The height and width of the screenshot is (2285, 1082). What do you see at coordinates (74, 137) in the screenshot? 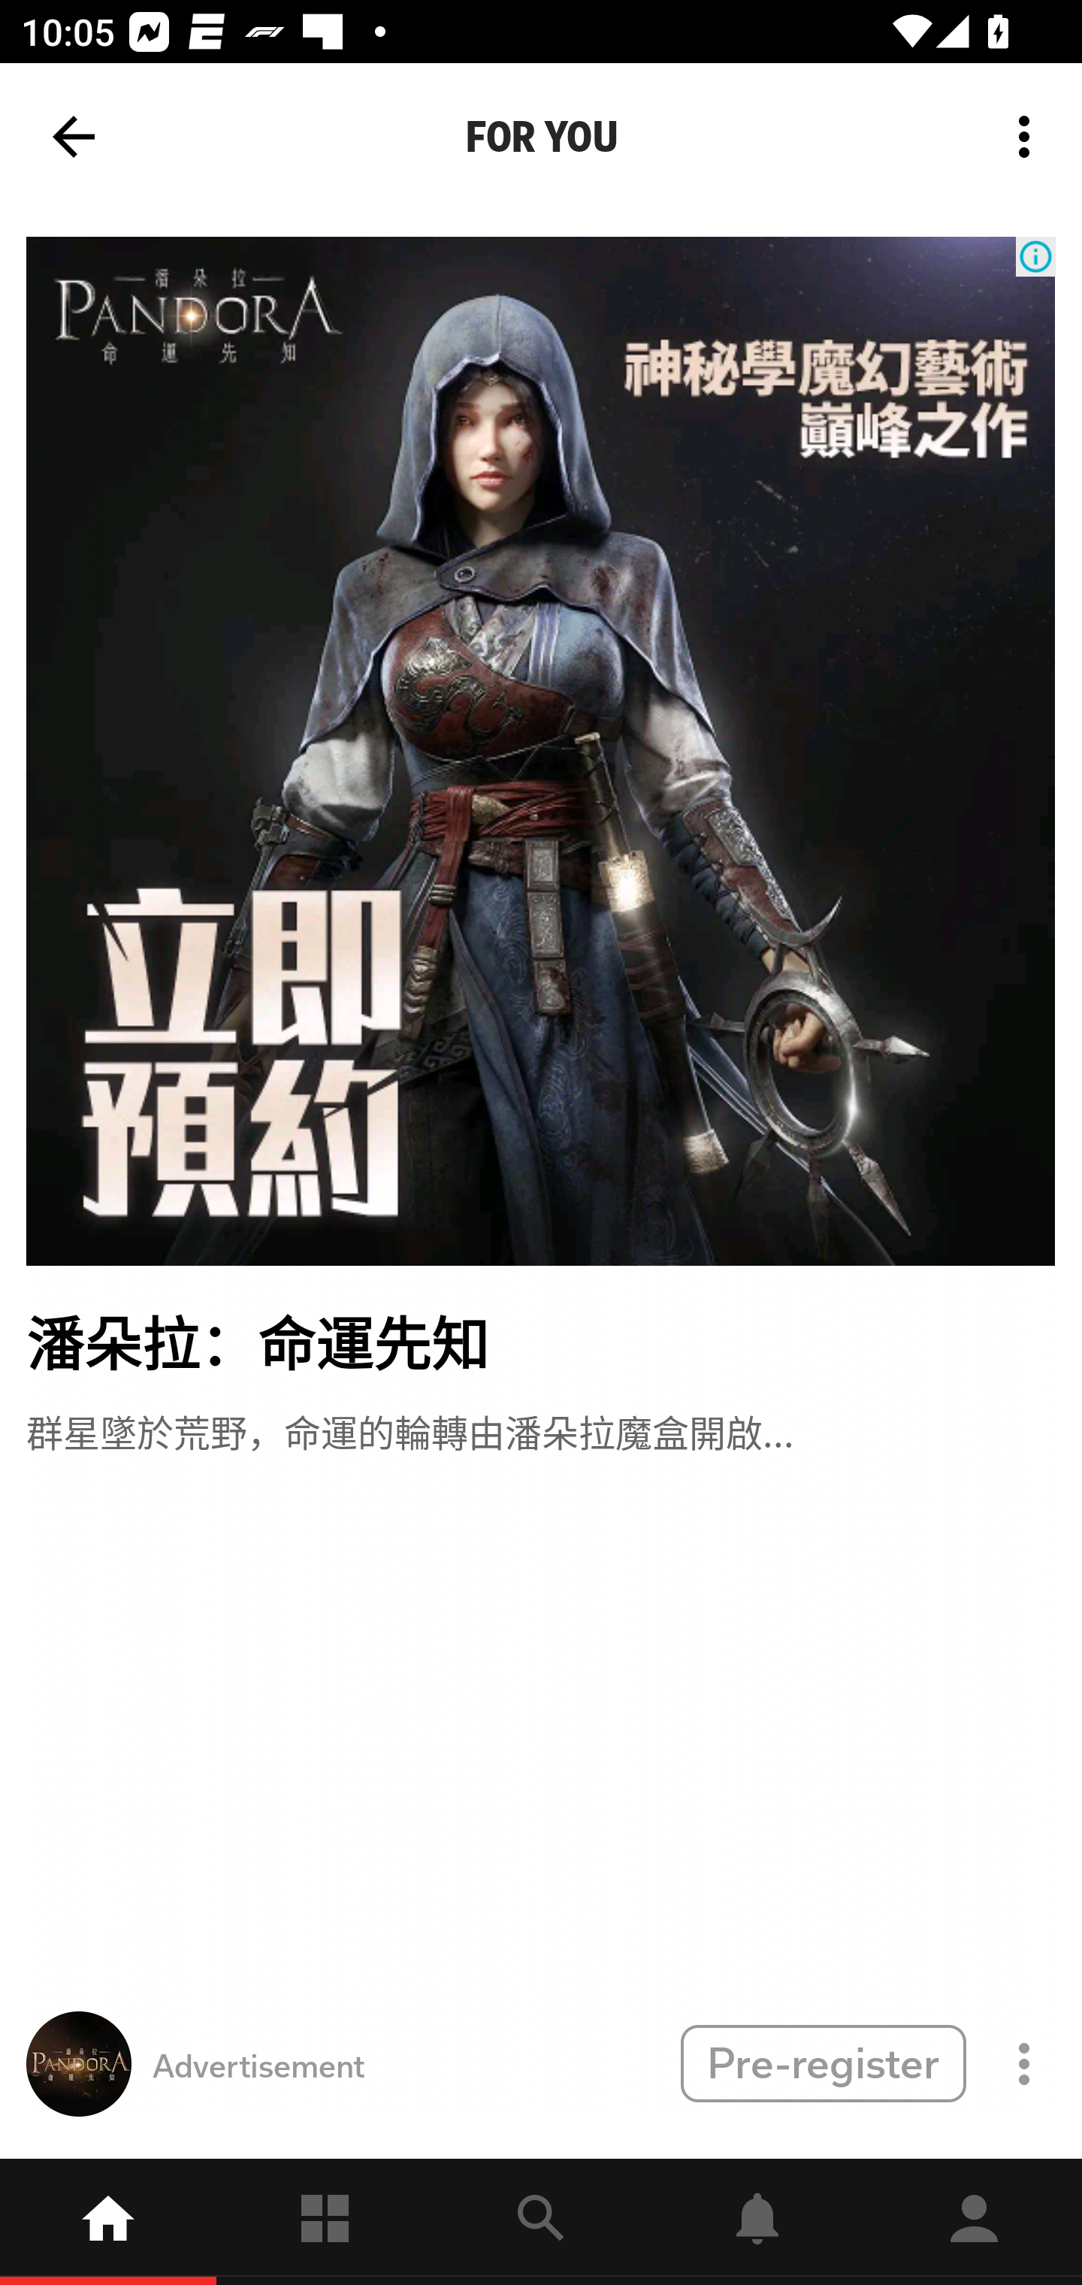
I see `Back` at bounding box center [74, 137].